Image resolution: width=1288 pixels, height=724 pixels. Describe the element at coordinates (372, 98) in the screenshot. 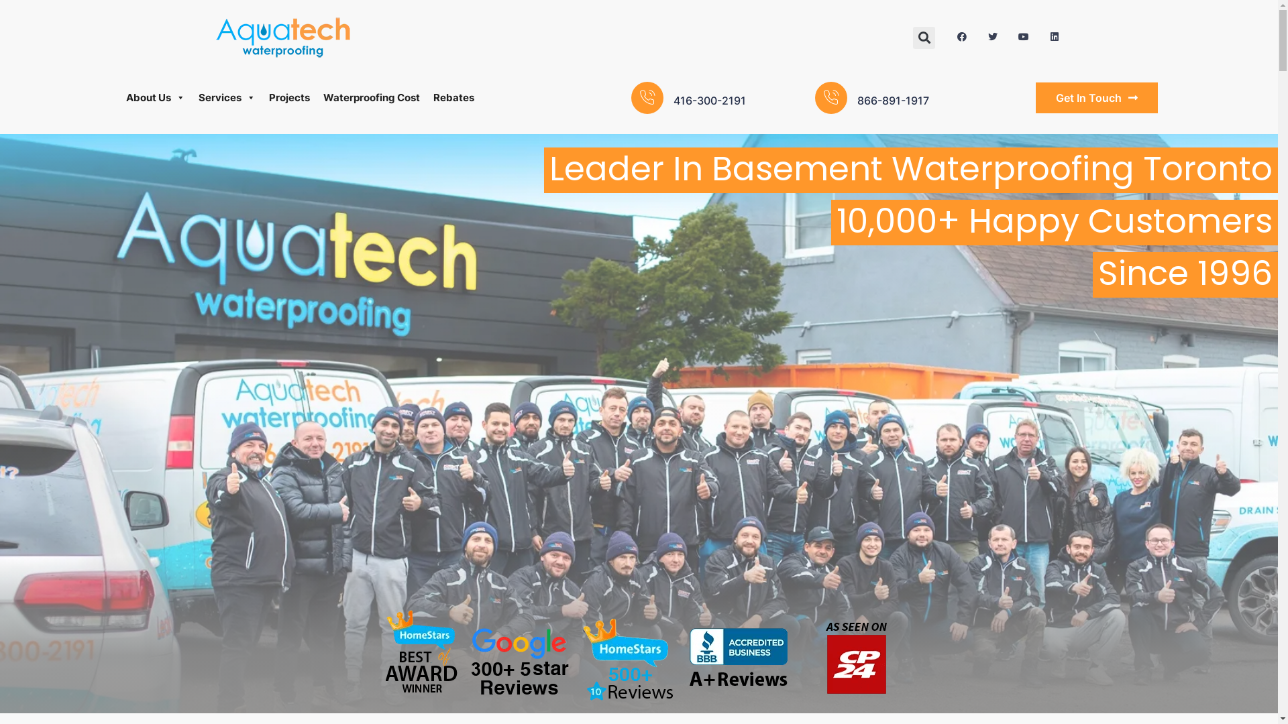

I see `Waterproofing Cost` at that location.